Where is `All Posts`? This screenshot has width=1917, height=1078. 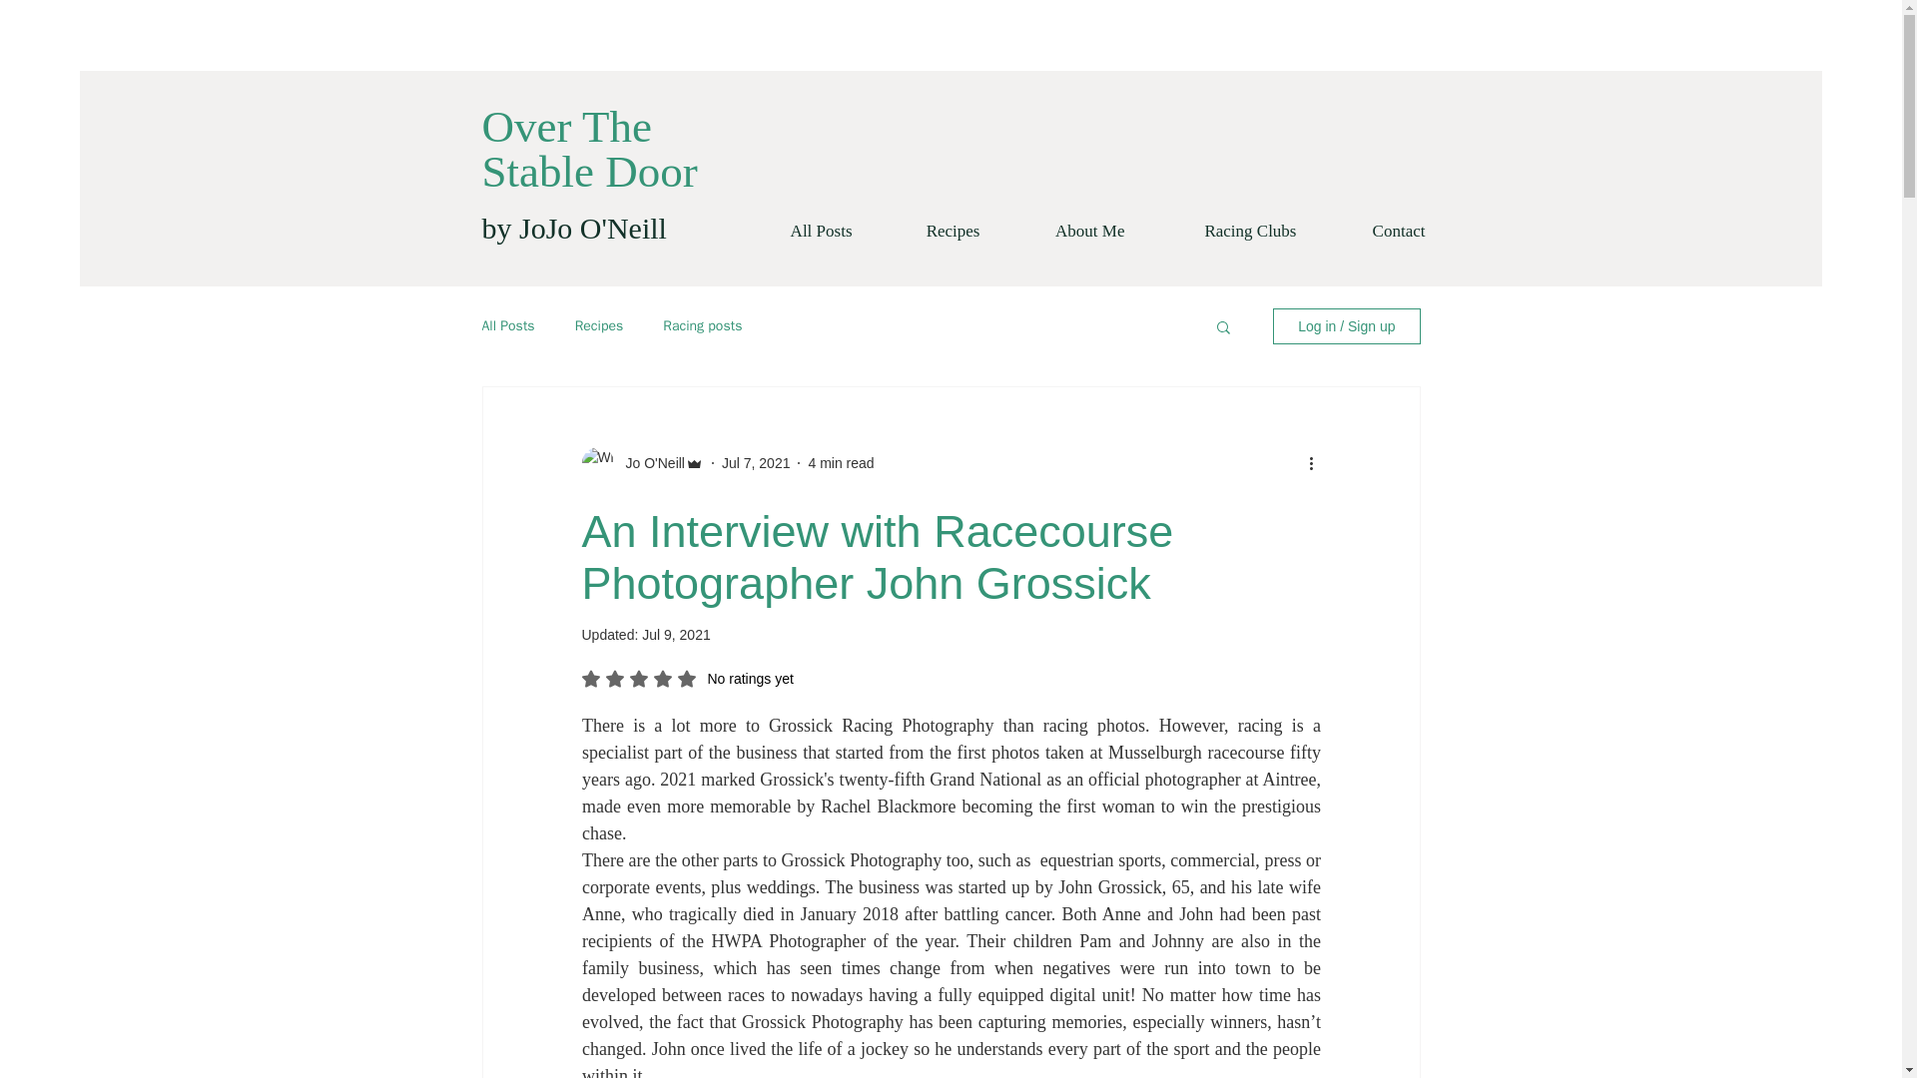
All Posts is located at coordinates (507, 325).